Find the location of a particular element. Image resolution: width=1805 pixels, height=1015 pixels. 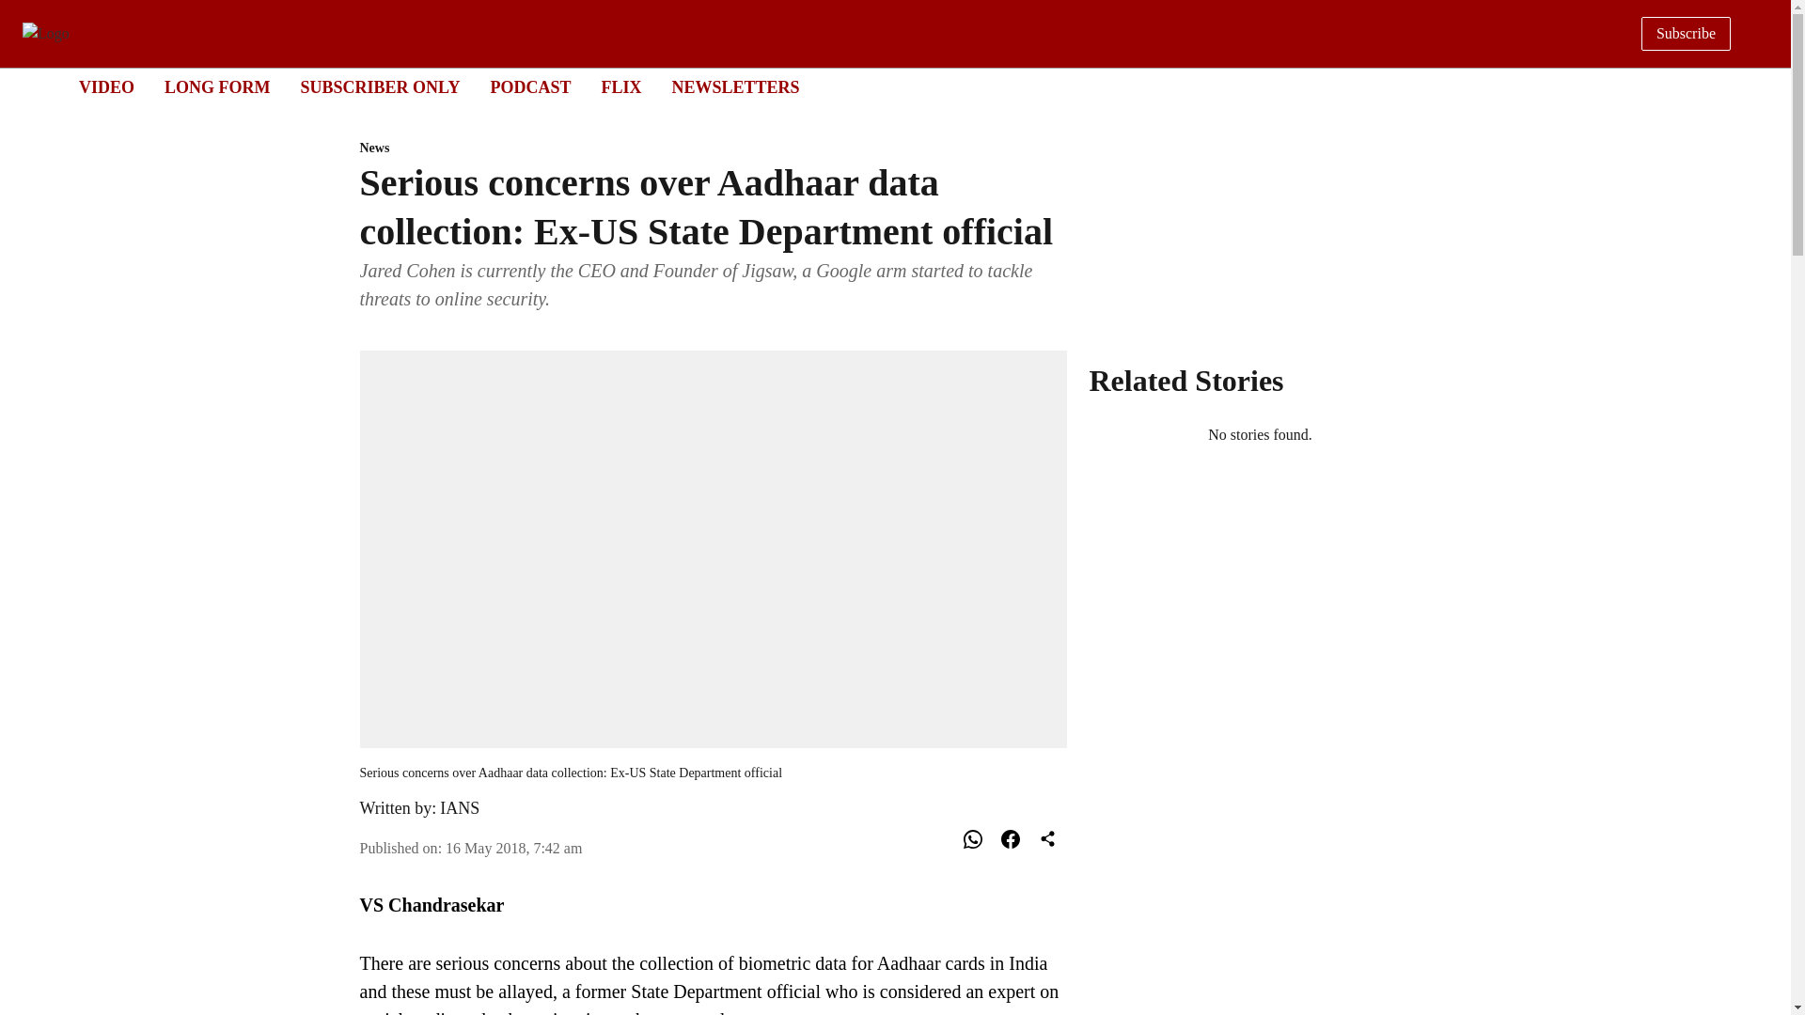

PODCAST is located at coordinates (529, 86).